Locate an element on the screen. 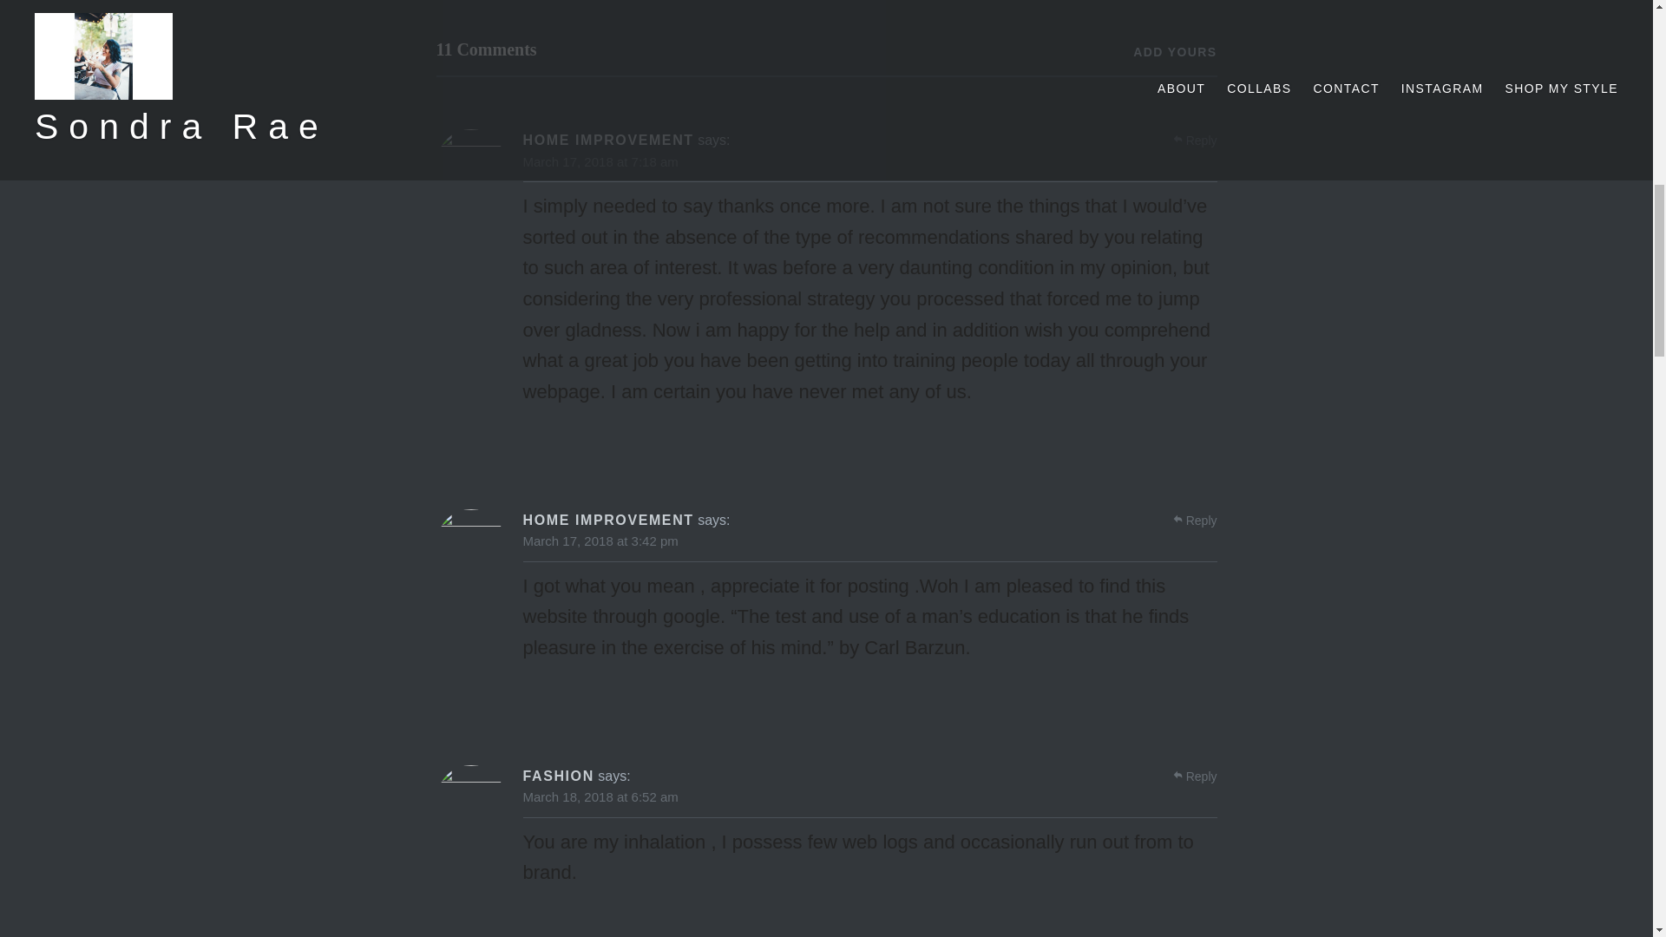 The height and width of the screenshot is (937, 1666). Reply is located at coordinates (1202, 521).